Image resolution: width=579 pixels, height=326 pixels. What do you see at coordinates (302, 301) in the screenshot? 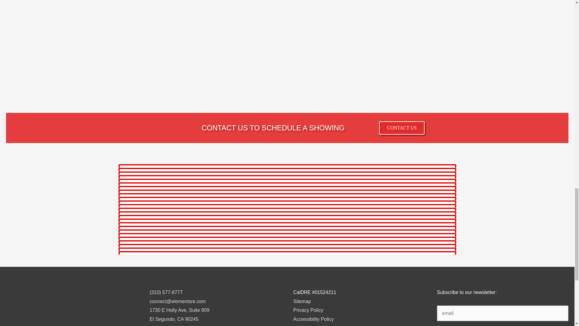
I see `Sitemap` at bounding box center [302, 301].